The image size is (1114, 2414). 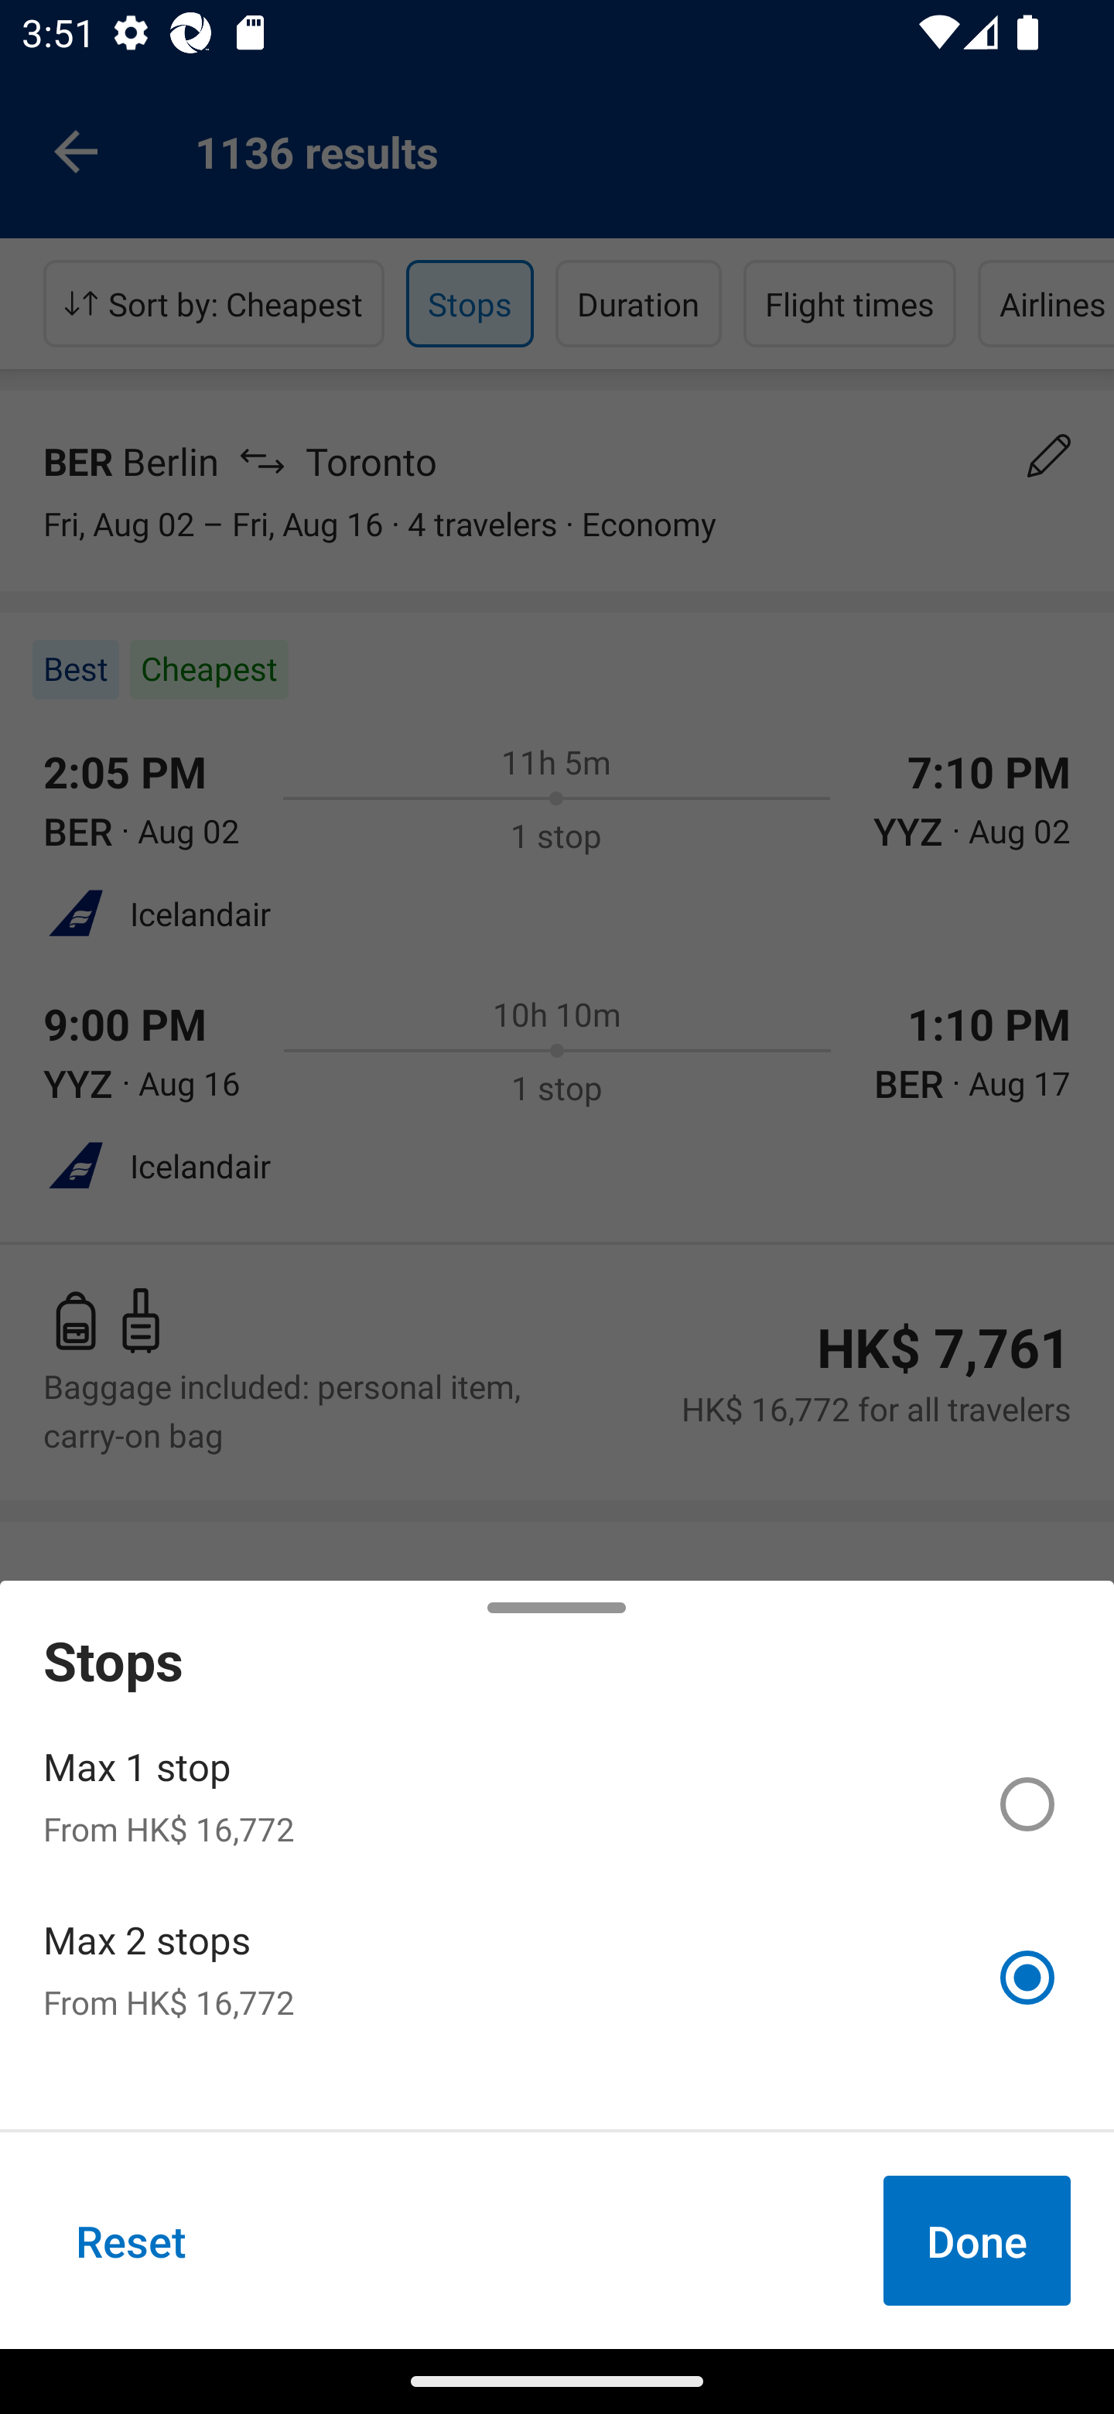 What do you see at coordinates (132, 2240) in the screenshot?
I see `Reset` at bounding box center [132, 2240].